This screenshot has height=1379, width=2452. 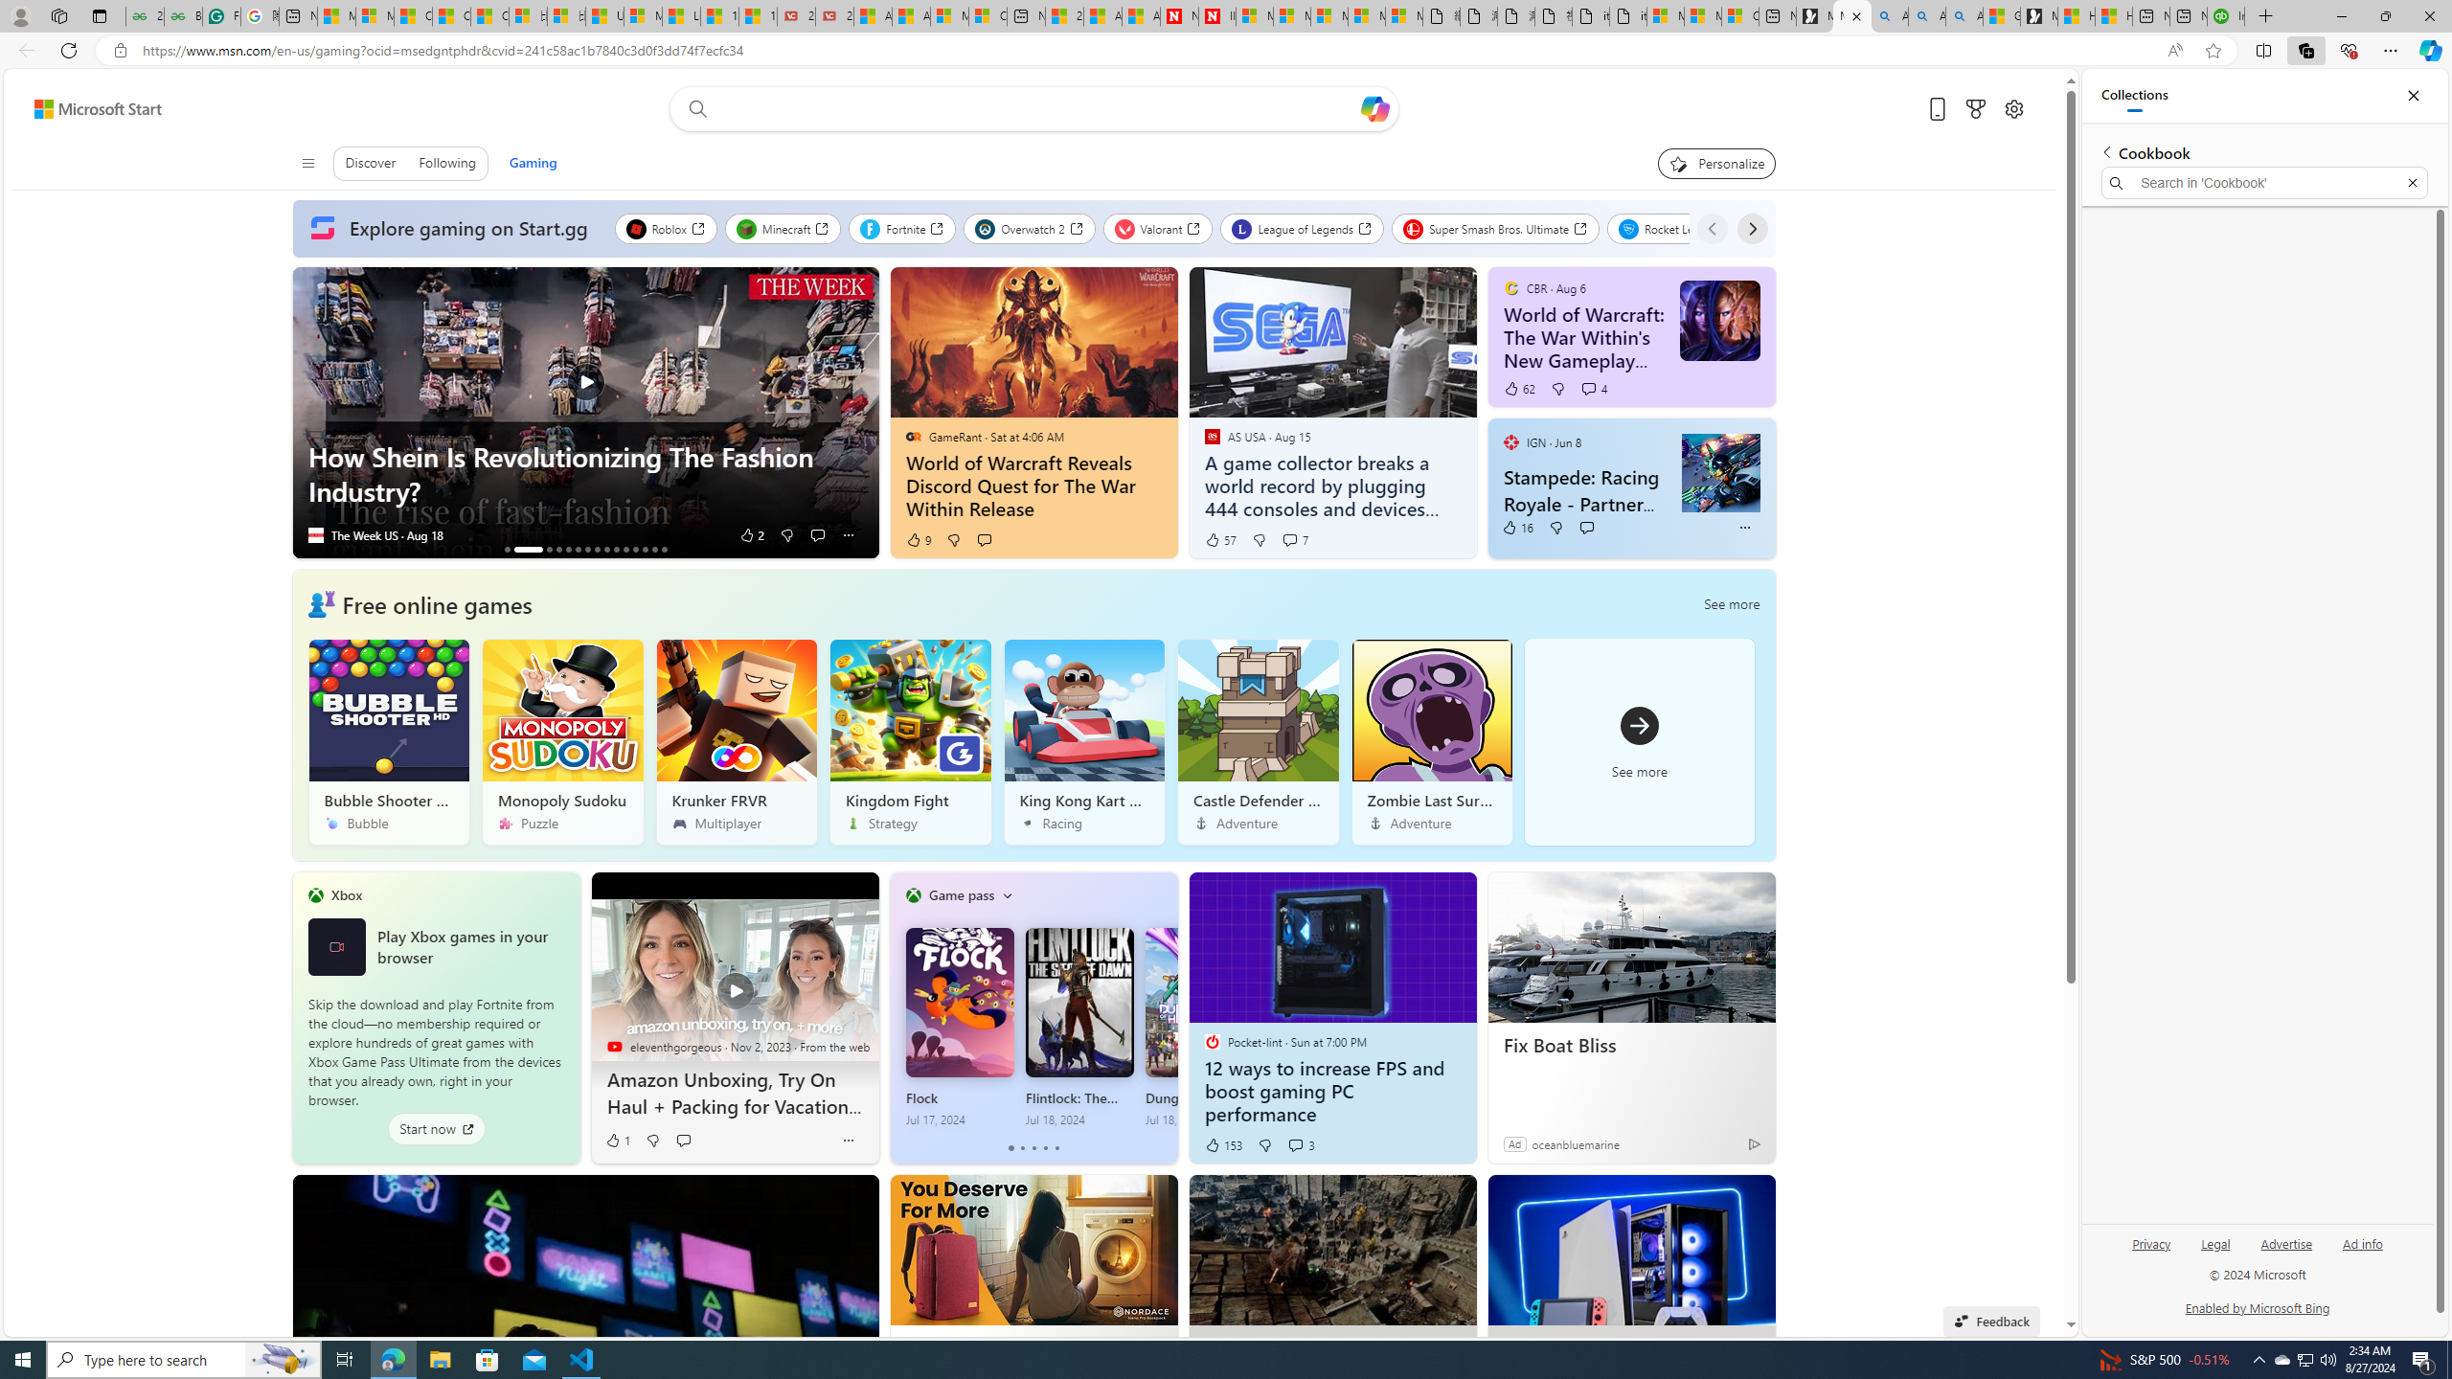 I want to click on Xbox, so click(x=347, y=894).